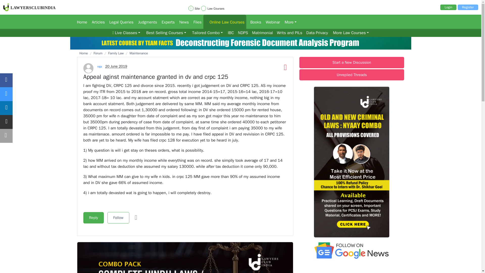  I want to click on Files , so click(196, 22).